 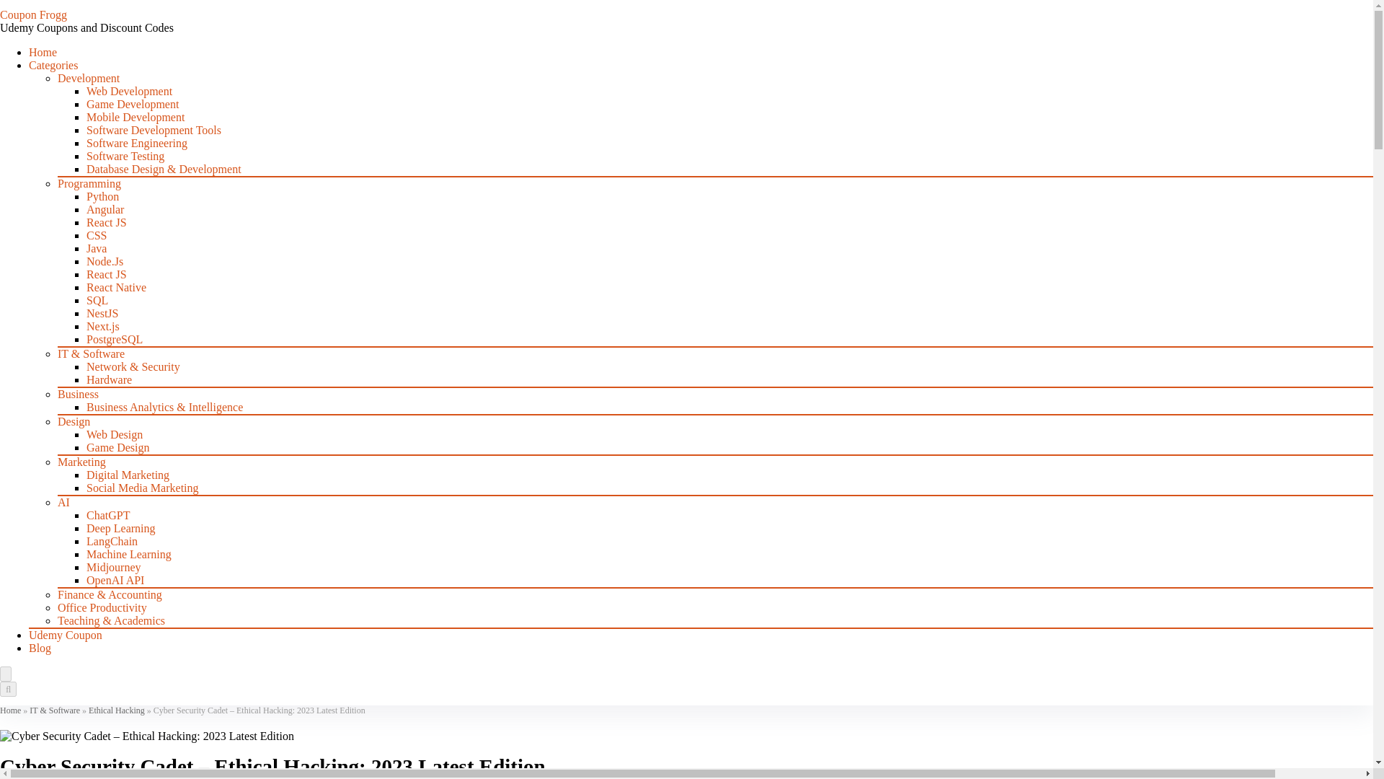 I want to click on PostgreSQL, so click(x=114, y=339).